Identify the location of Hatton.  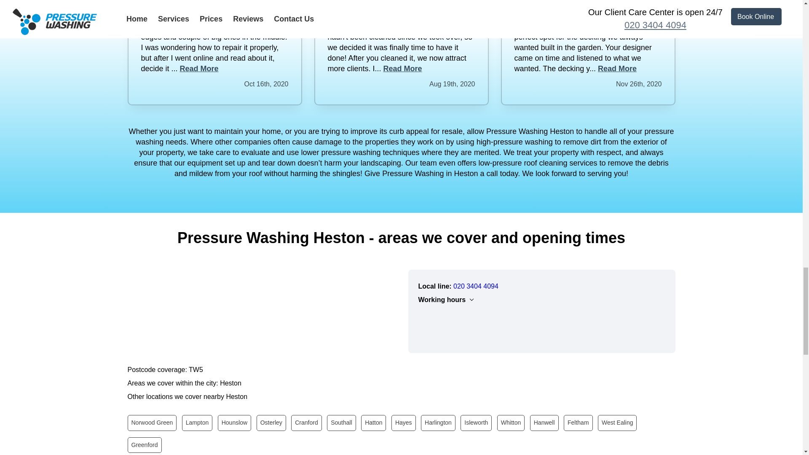
(373, 422).